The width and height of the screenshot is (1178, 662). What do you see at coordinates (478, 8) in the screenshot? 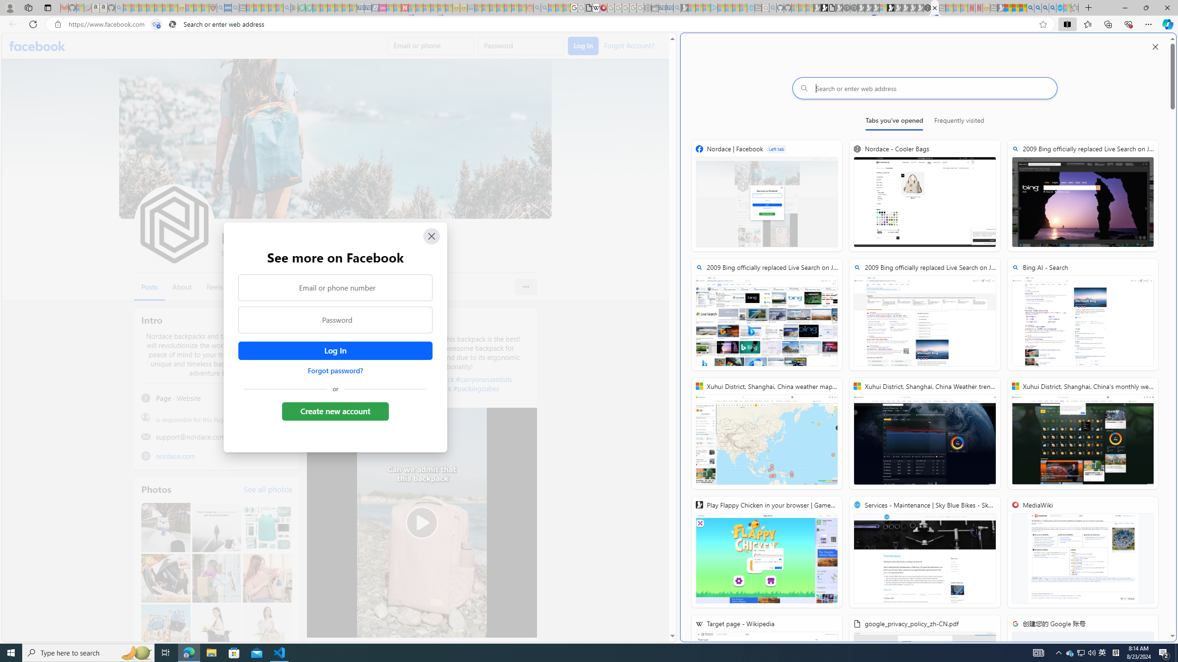
I see `MSNBC - MSN - Sleeping` at bounding box center [478, 8].